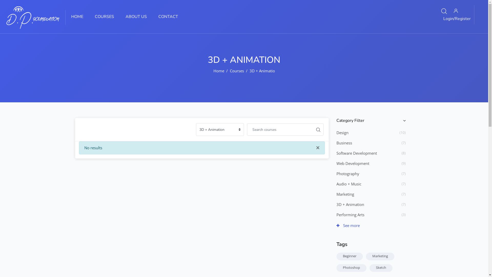 The image size is (492, 277). What do you see at coordinates (108, 17) in the screenshot?
I see `COURSES` at bounding box center [108, 17].